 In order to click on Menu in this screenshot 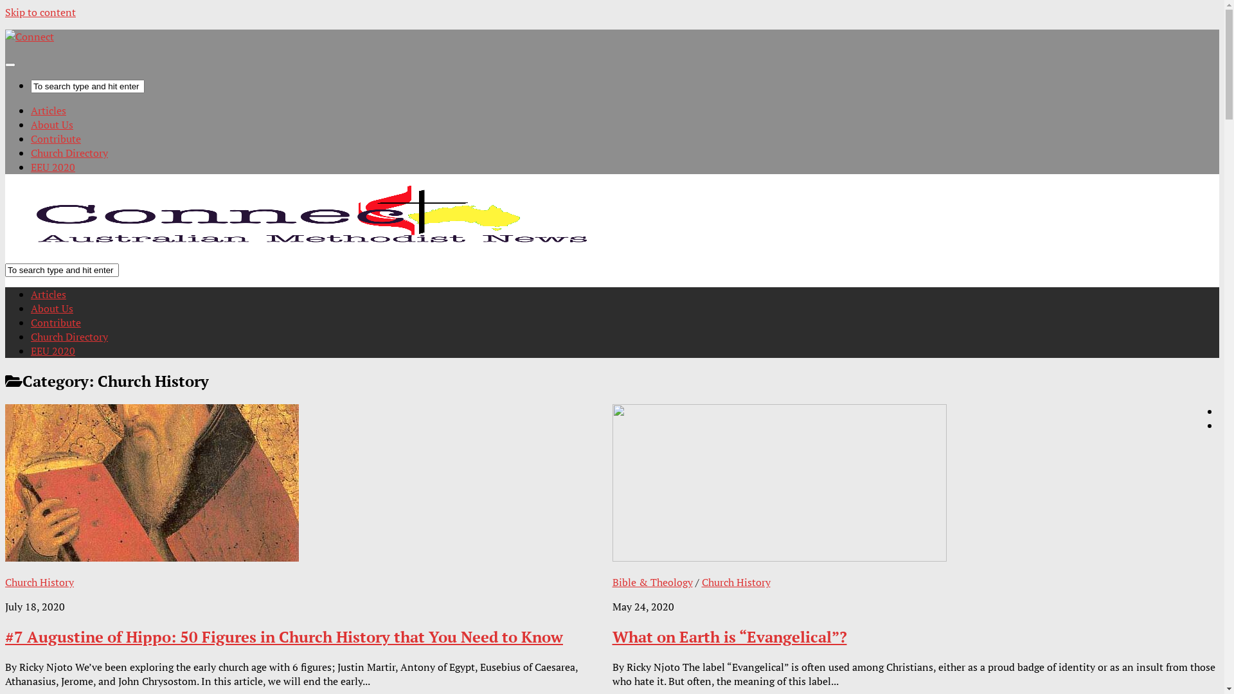, I will do `click(10, 65)`.